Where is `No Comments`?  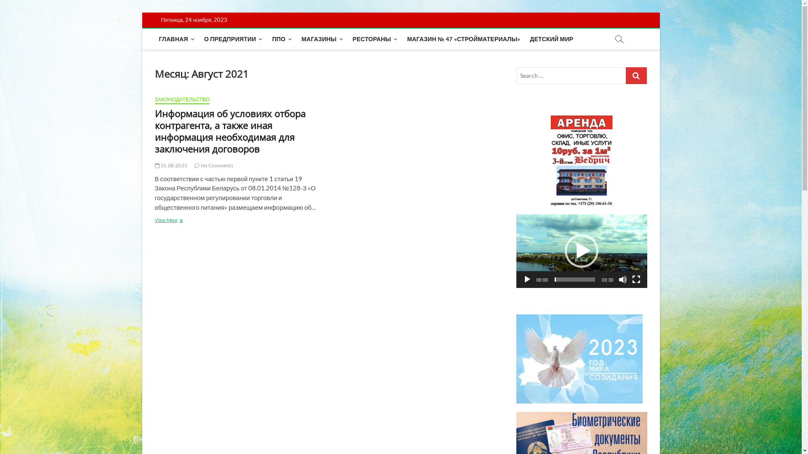 No Comments is located at coordinates (214, 166).